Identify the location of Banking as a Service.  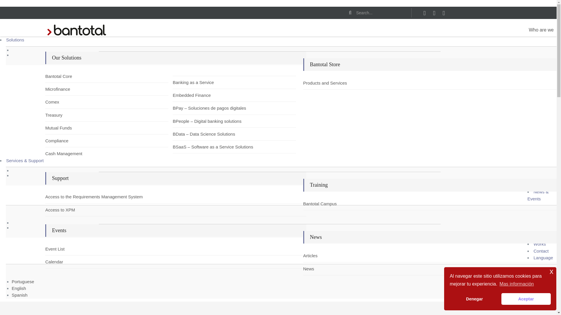
(190, 82).